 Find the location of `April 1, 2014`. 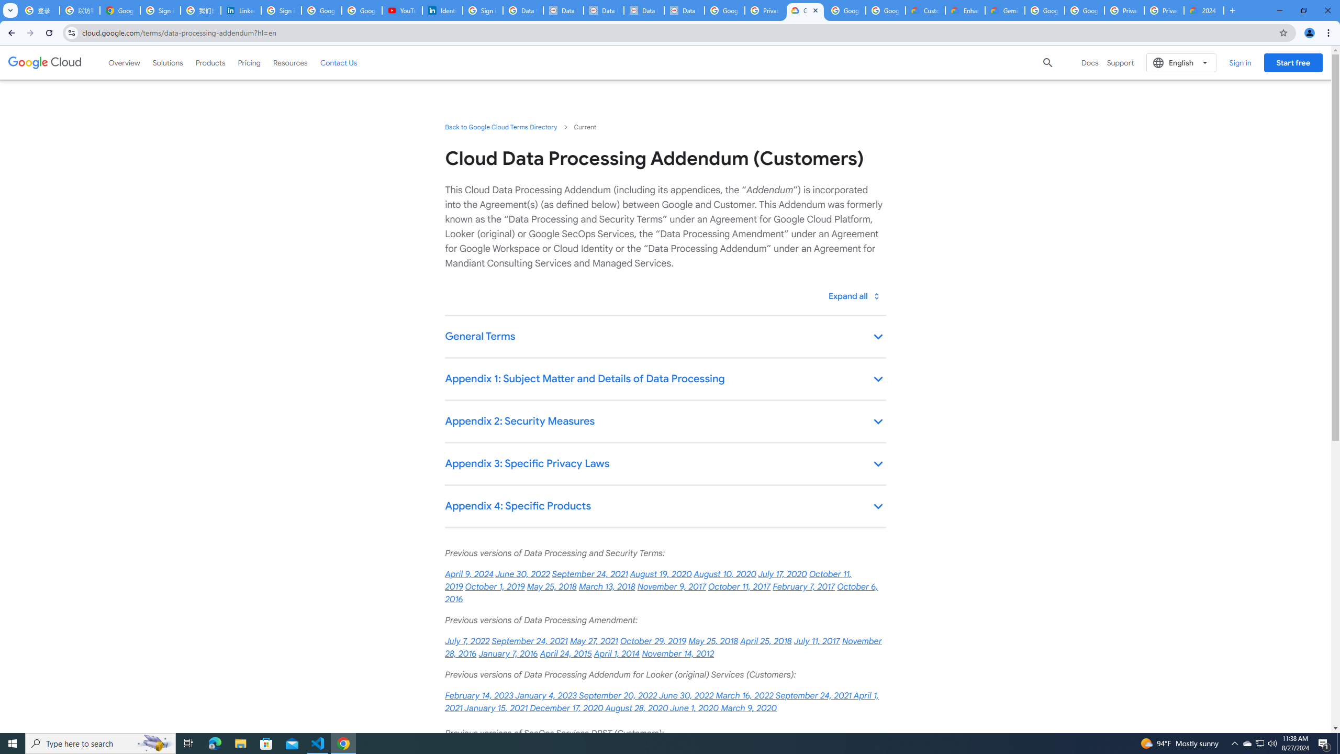

April 1, 2014 is located at coordinates (617, 653).